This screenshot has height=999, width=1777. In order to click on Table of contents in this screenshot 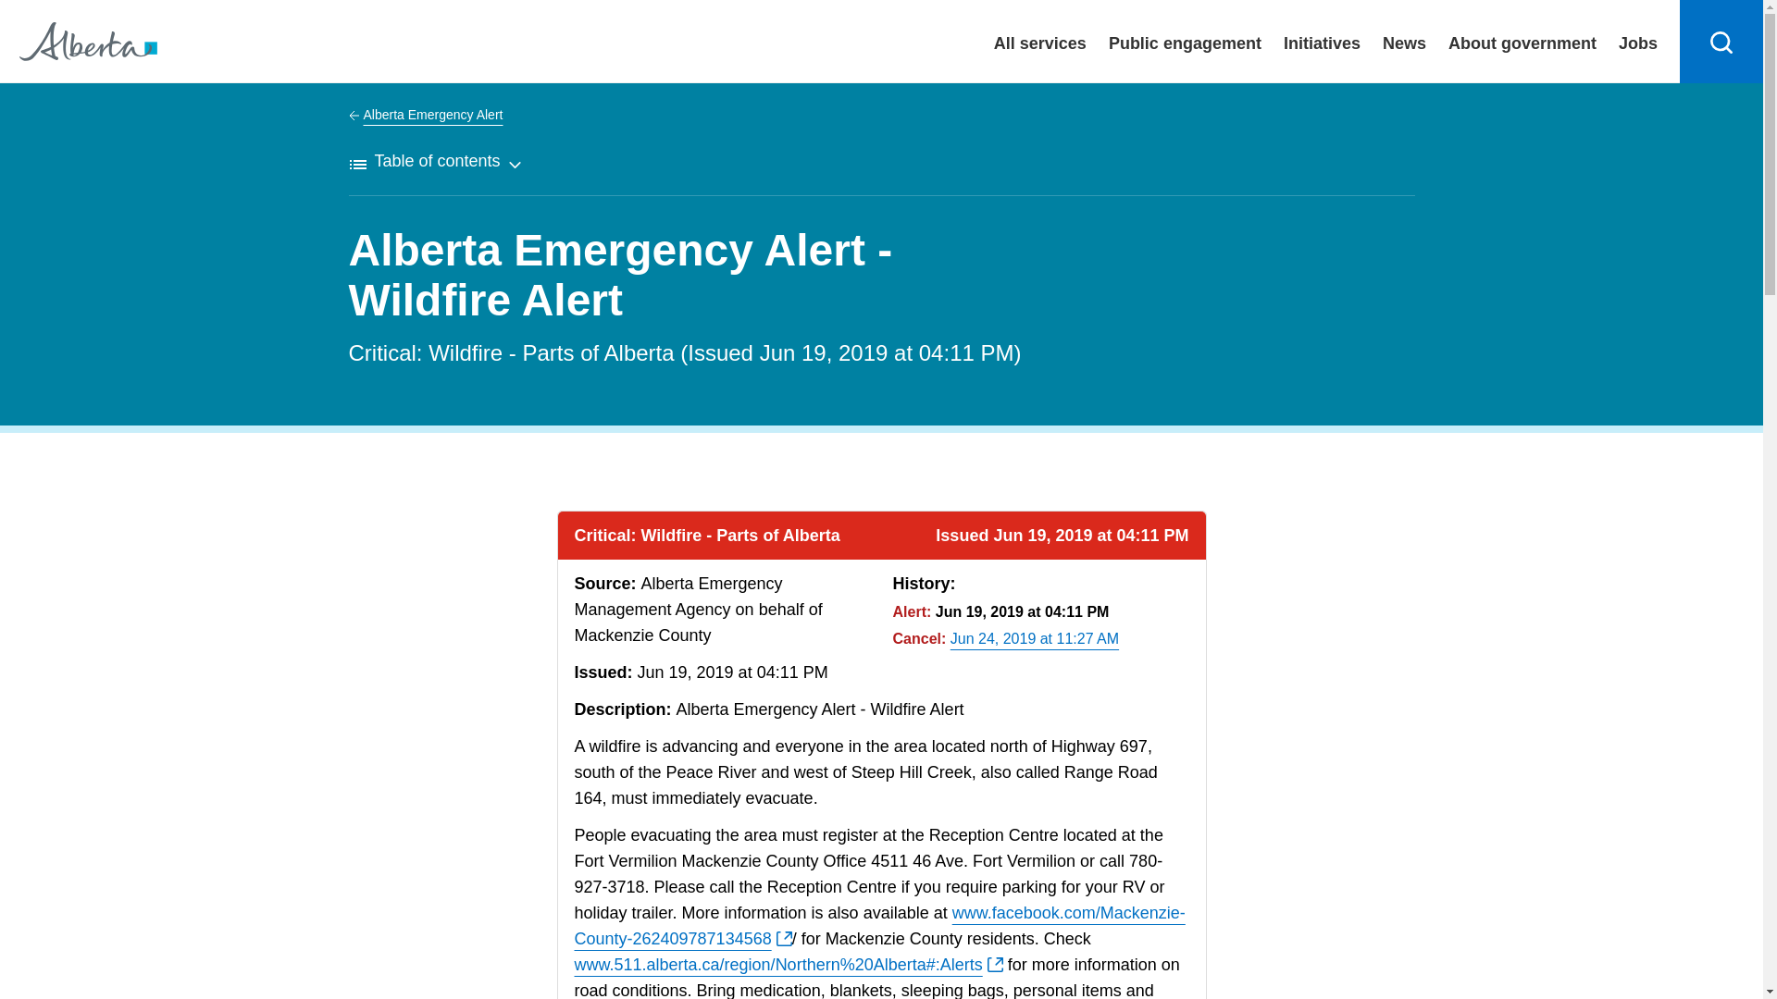, I will do `click(435, 162)`.